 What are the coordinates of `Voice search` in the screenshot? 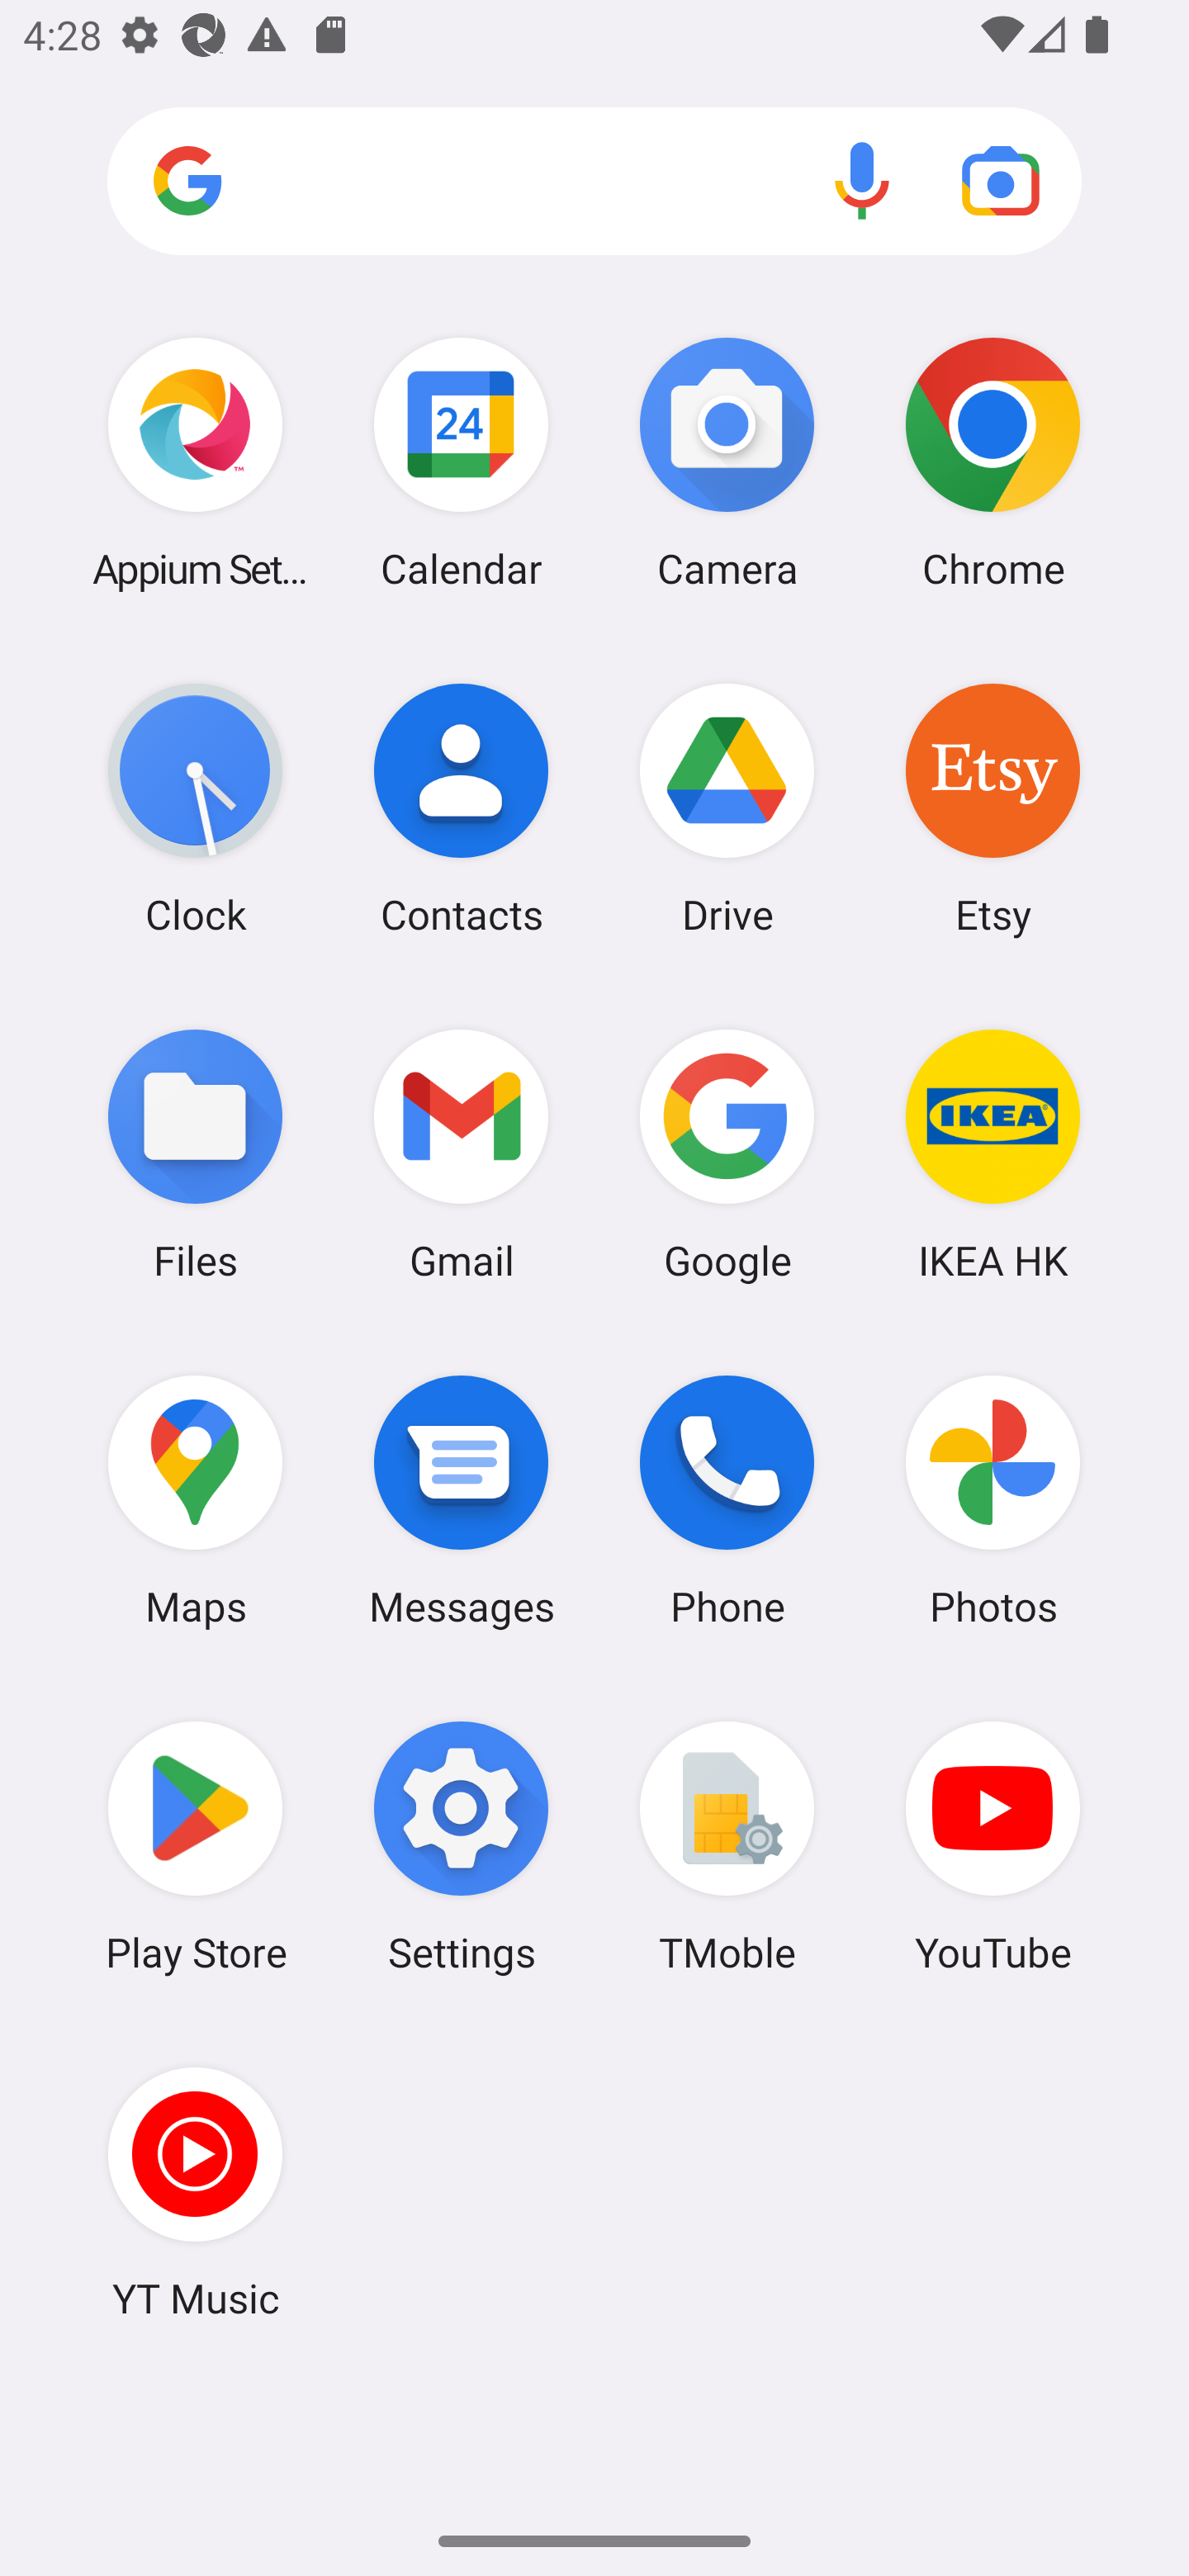 It's located at (862, 180).